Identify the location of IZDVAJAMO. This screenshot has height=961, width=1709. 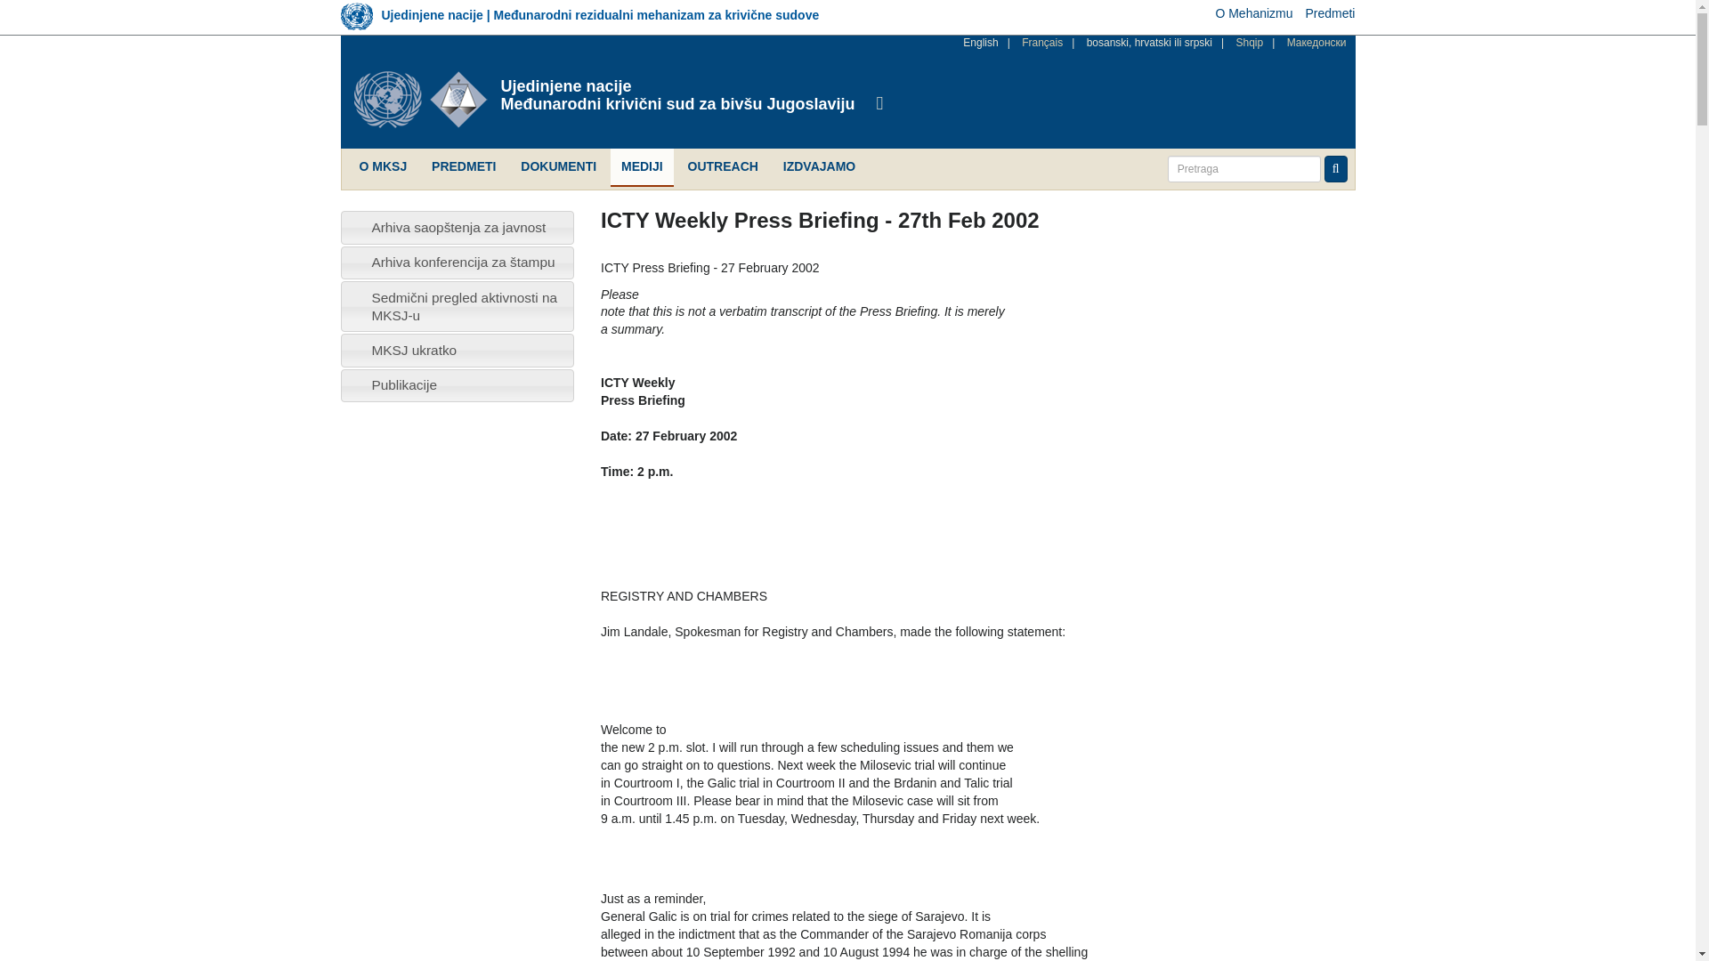
(819, 167).